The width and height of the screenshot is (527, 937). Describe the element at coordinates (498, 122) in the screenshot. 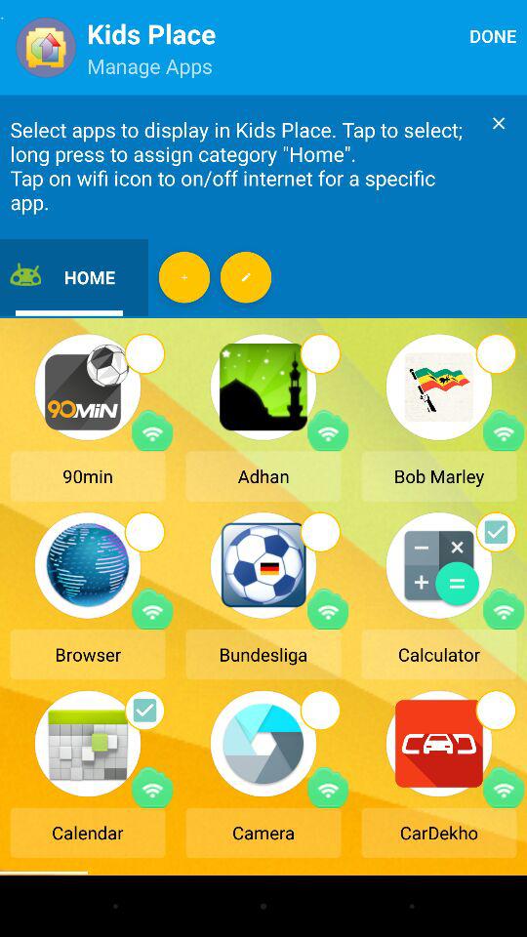

I see `click on close button` at that location.